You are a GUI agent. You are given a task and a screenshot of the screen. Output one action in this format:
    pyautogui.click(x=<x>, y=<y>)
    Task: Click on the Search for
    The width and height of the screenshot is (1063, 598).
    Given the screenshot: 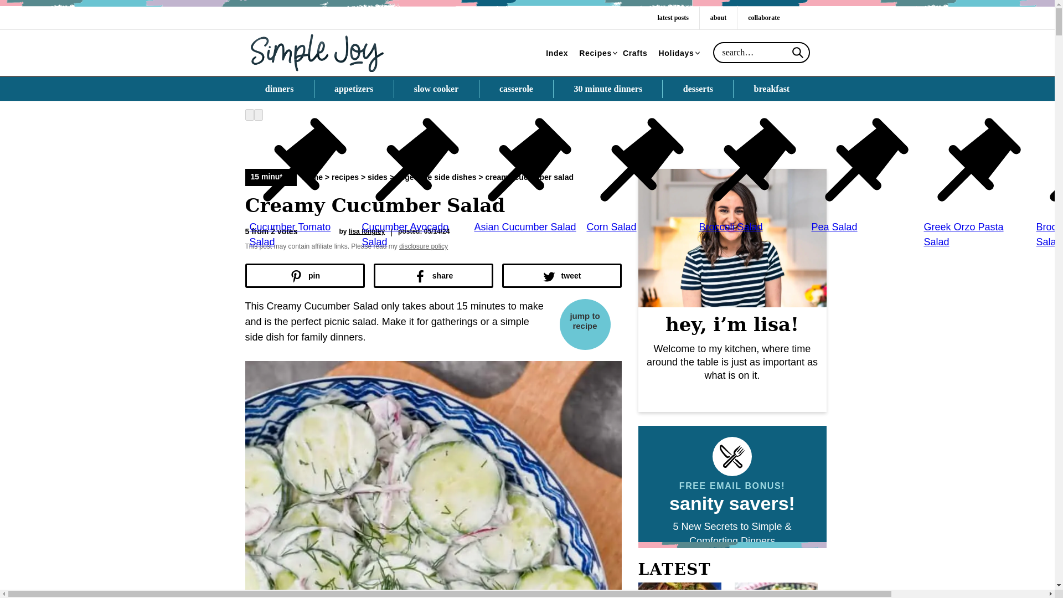 What is the action you would take?
    pyautogui.click(x=762, y=52)
    